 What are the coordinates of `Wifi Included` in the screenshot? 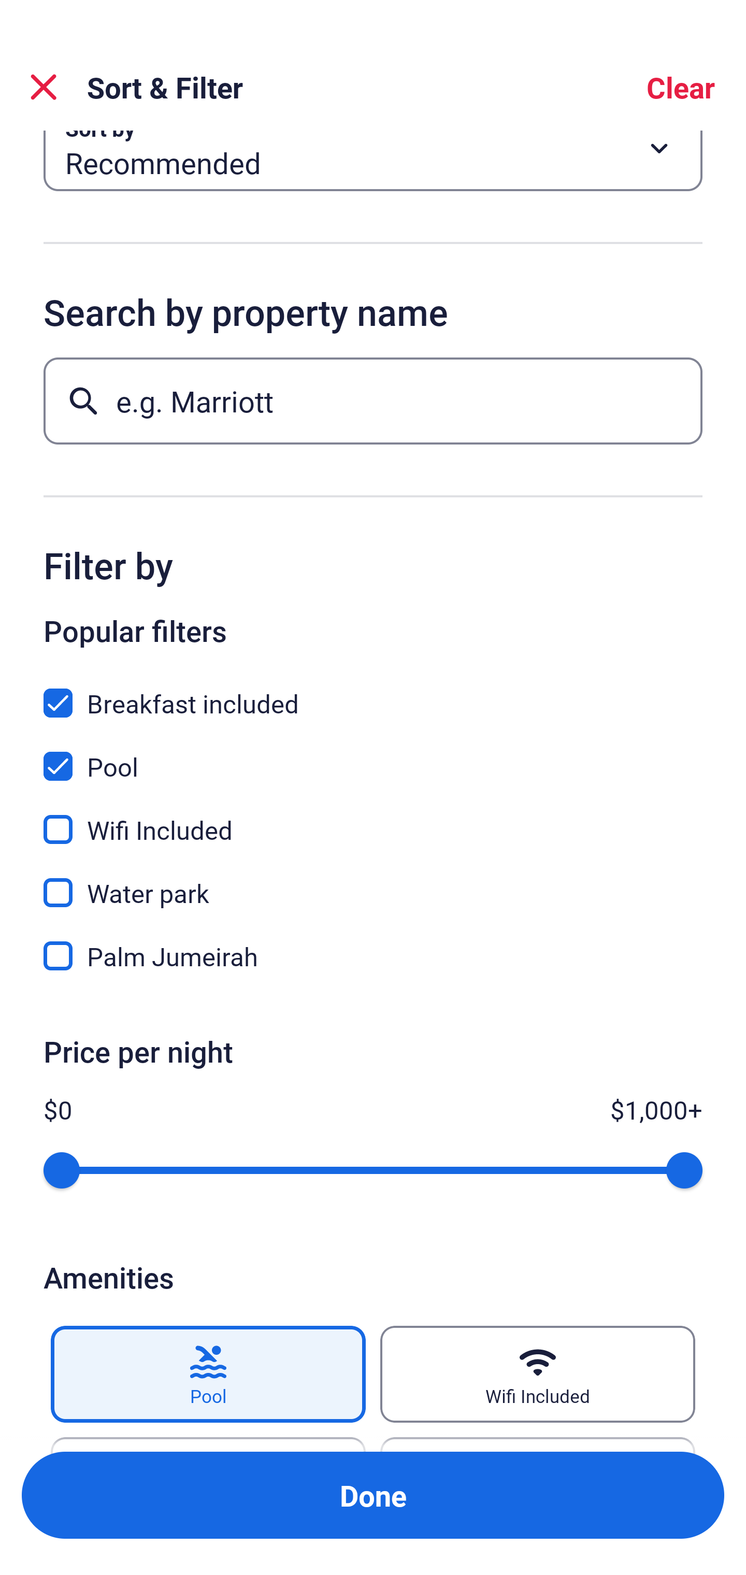 It's located at (538, 1374).